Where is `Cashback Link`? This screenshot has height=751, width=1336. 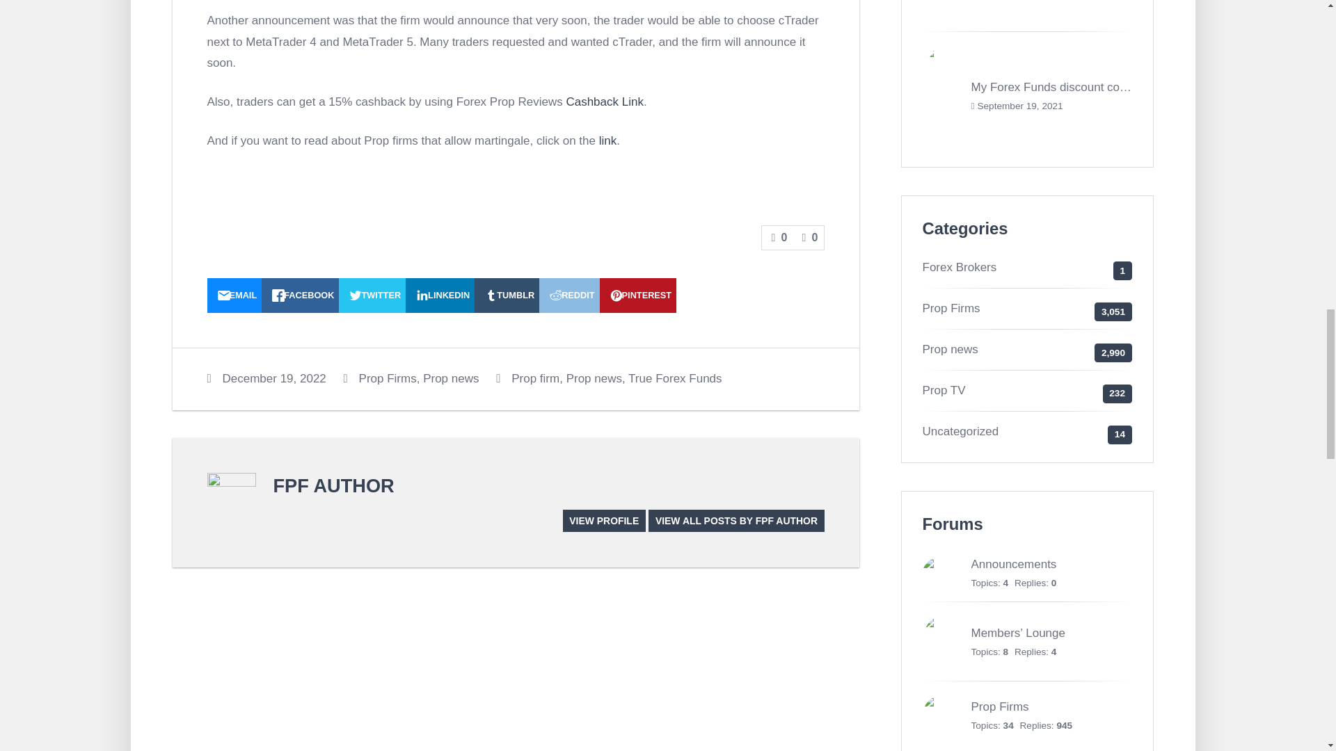
Cashback Link is located at coordinates (604, 102).